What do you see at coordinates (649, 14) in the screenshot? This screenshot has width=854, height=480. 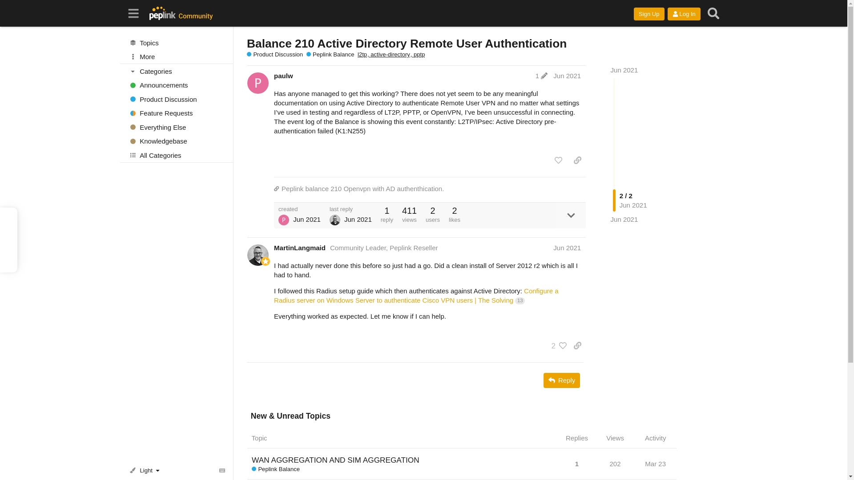 I see `Sign Up` at bounding box center [649, 14].